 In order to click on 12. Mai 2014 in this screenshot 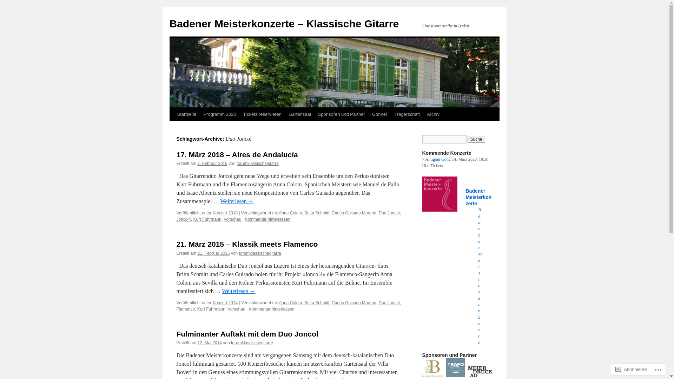, I will do `click(210, 343)`.